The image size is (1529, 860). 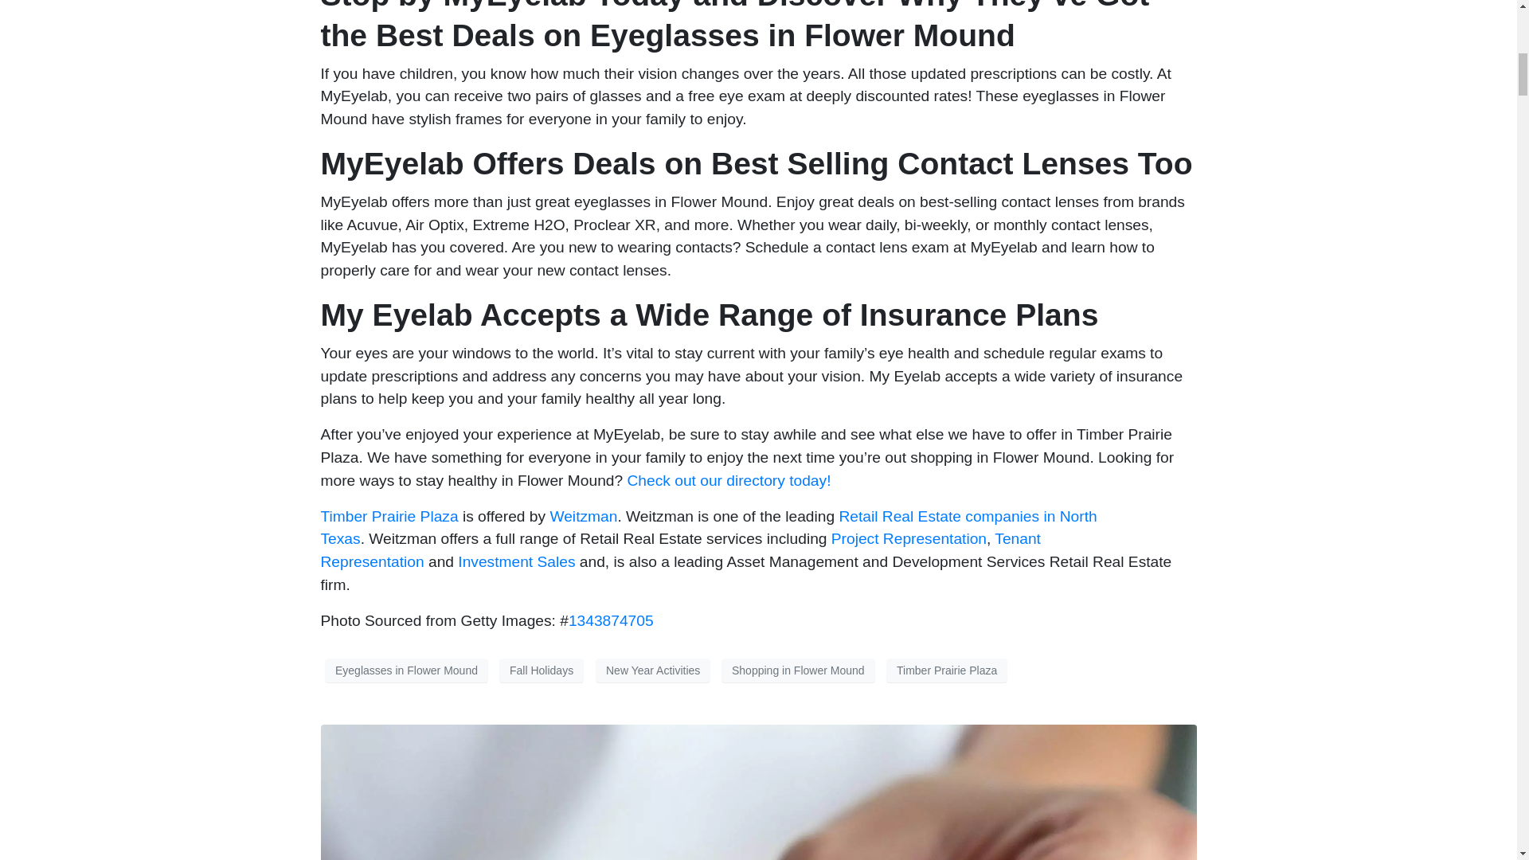 What do you see at coordinates (707, 527) in the screenshot?
I see `Retail Real Estate companies in North Texas` at bounding box center [707, 527].